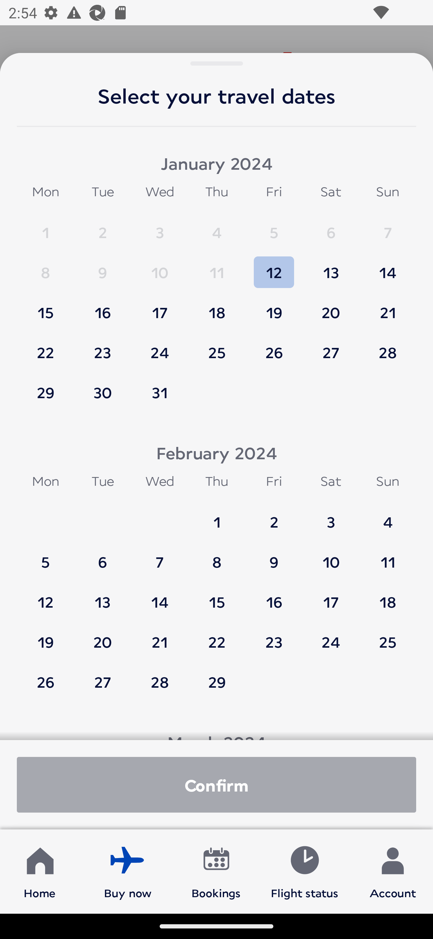  What do you see at coordinates (331, 307) in the screenshot?
I see `20` at bounding box center [331, 307].